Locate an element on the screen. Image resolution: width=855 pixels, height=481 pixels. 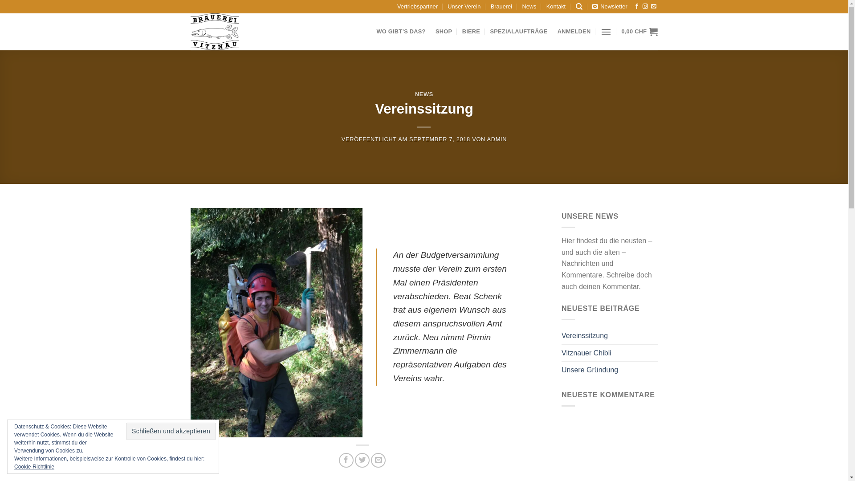
News is located at coordinates (529, 7).